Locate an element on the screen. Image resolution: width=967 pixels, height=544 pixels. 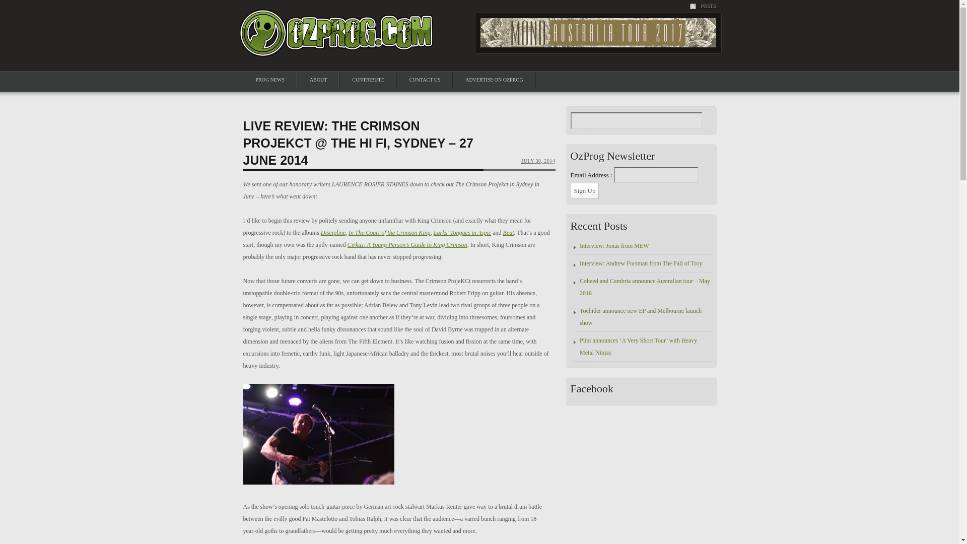
12:19 pm is located at coordinates (538, 161).